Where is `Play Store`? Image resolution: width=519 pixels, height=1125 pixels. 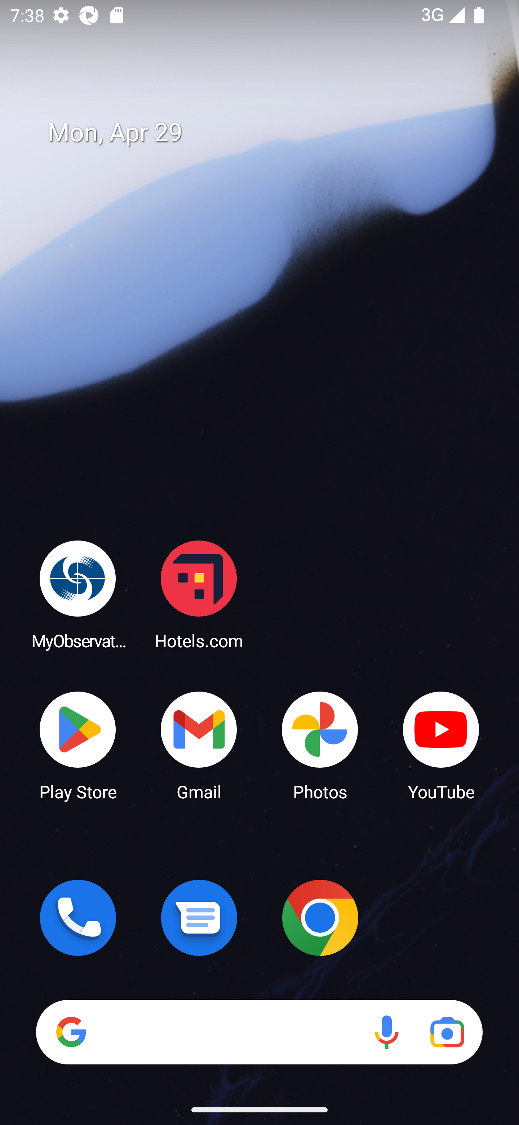
Play Store is located at coordinates (78, 745).